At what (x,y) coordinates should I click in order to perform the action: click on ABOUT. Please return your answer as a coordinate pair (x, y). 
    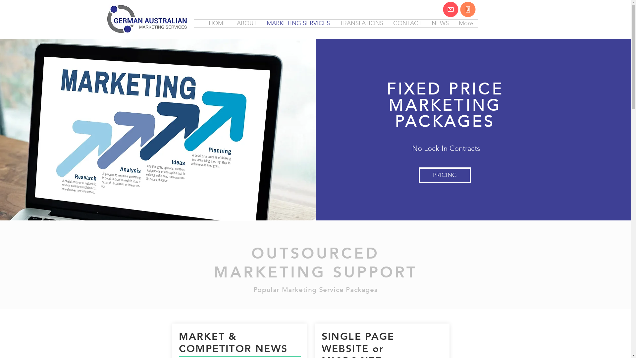
    Looking at the image, I should click on (247, 23).